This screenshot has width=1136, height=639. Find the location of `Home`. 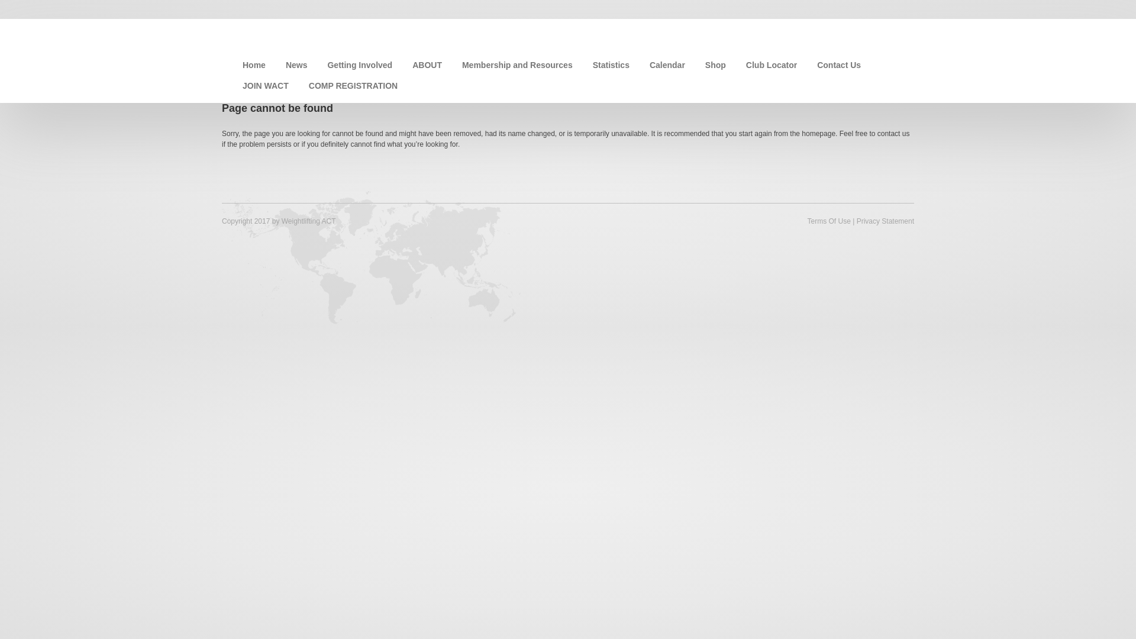

Home is located at coordinates (254, 65).